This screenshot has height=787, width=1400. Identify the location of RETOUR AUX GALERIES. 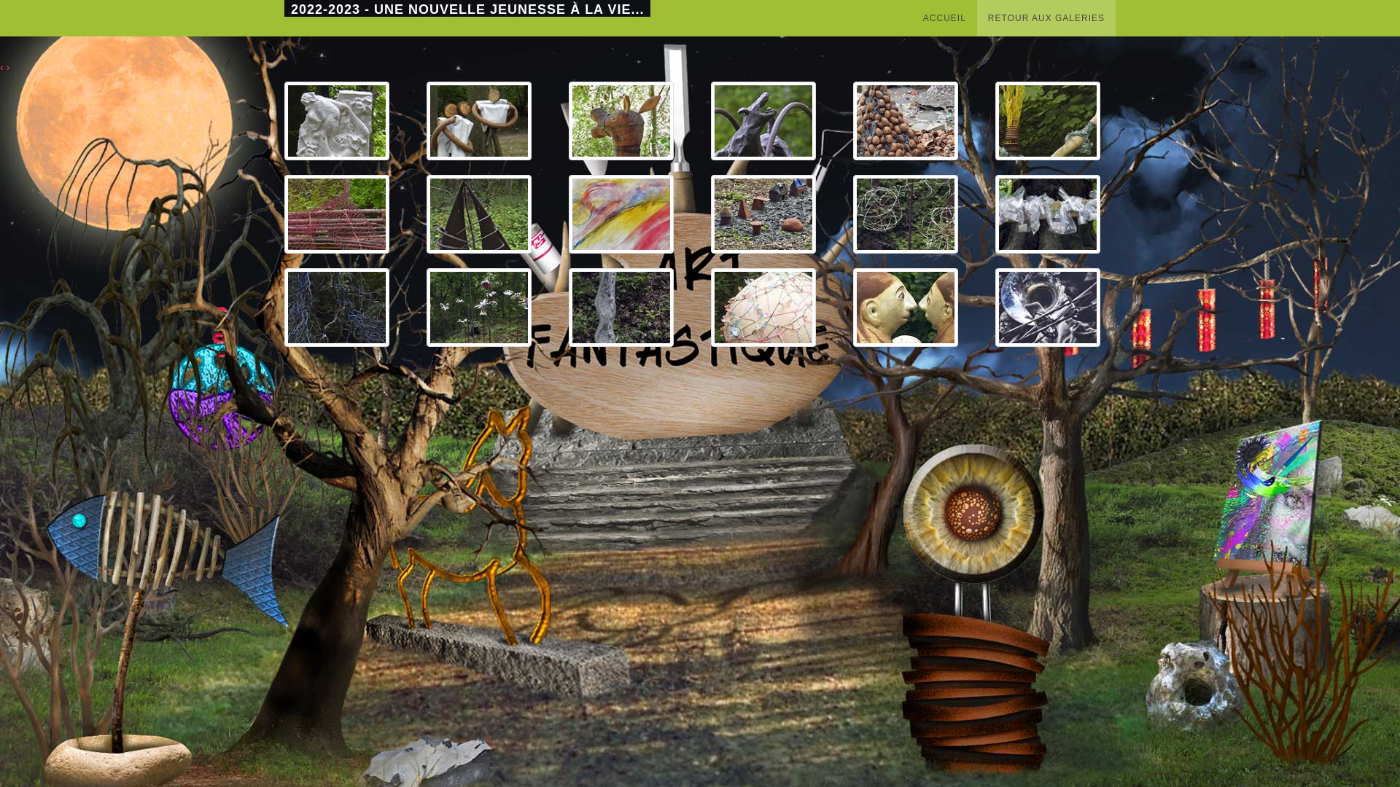
(1046, 18).